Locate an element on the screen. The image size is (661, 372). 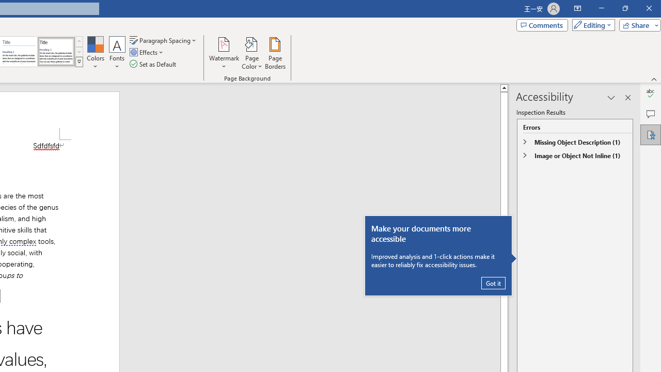
Ribbon Display Options is located at coordinates (577, 8).